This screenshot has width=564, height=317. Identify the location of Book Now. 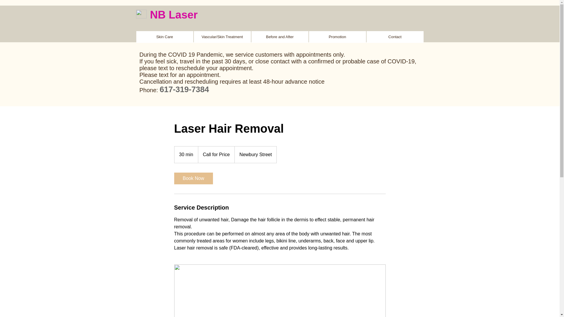
(193, 178).